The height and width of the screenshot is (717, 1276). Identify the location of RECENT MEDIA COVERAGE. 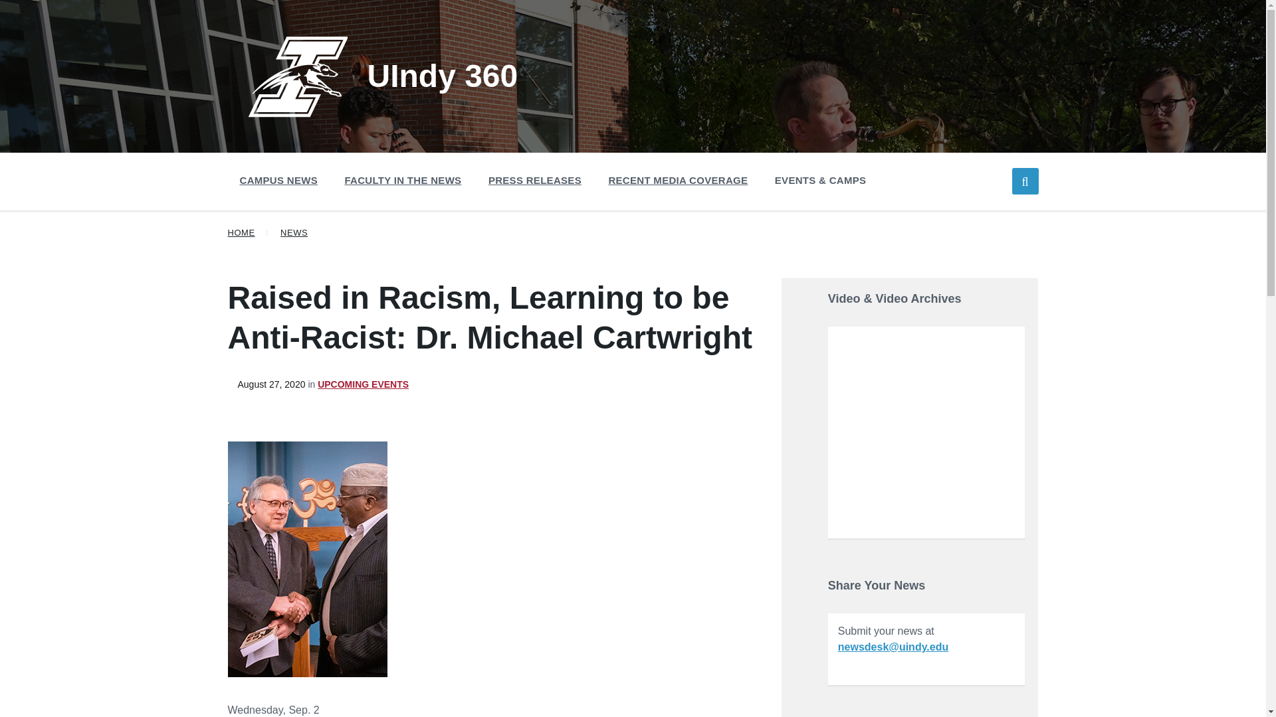
(677, 180).